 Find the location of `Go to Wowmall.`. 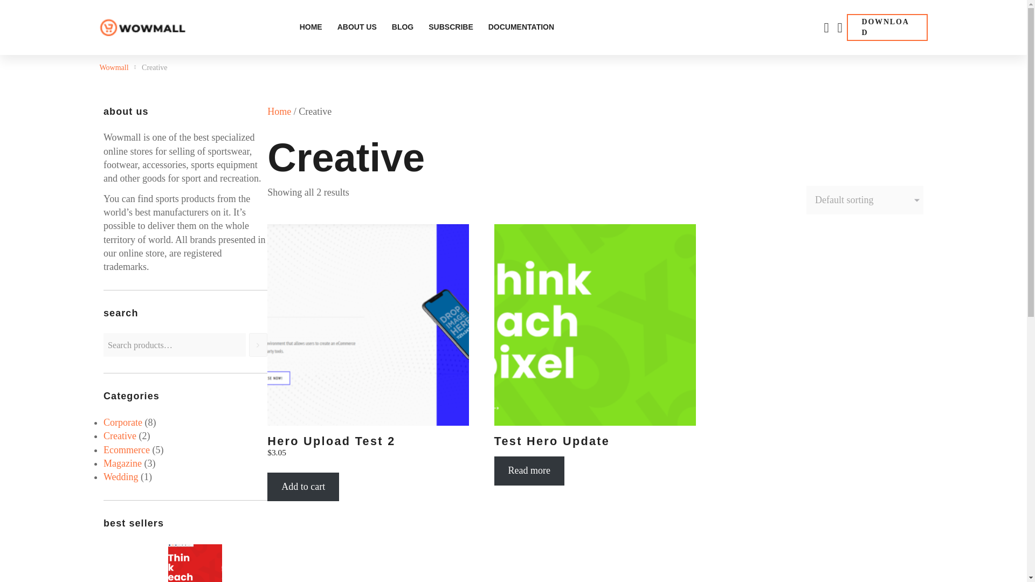

Go to Wowmall. is located at coordinates (114, 68).